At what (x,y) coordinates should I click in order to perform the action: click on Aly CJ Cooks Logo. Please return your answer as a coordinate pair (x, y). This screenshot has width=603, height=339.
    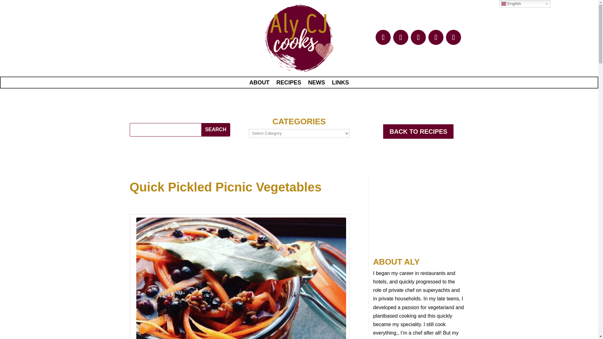
    Looking at the image, I should click on (299, 39).